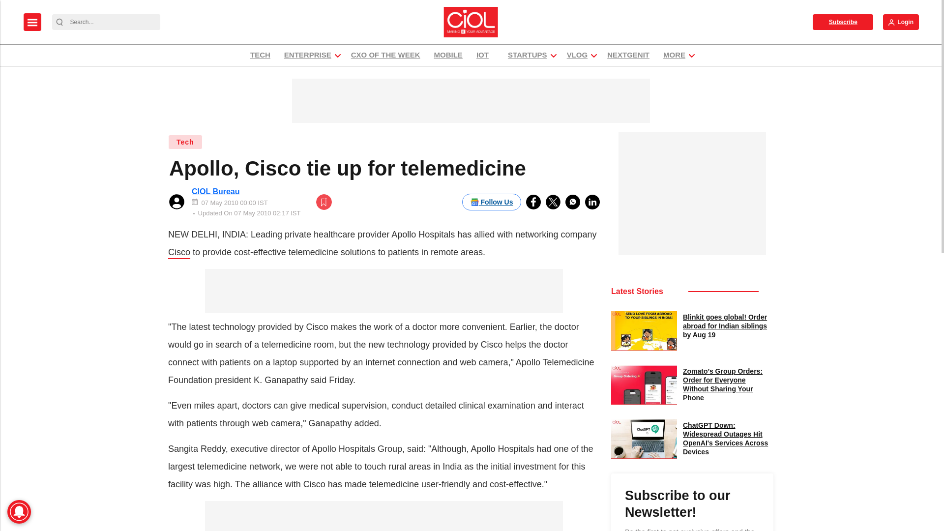 This screenshot has width=944, height=531. What do you see at coordinates (527, 55) in the screenshot?
I see `STARTUPS` at bounding box center [527, 55].